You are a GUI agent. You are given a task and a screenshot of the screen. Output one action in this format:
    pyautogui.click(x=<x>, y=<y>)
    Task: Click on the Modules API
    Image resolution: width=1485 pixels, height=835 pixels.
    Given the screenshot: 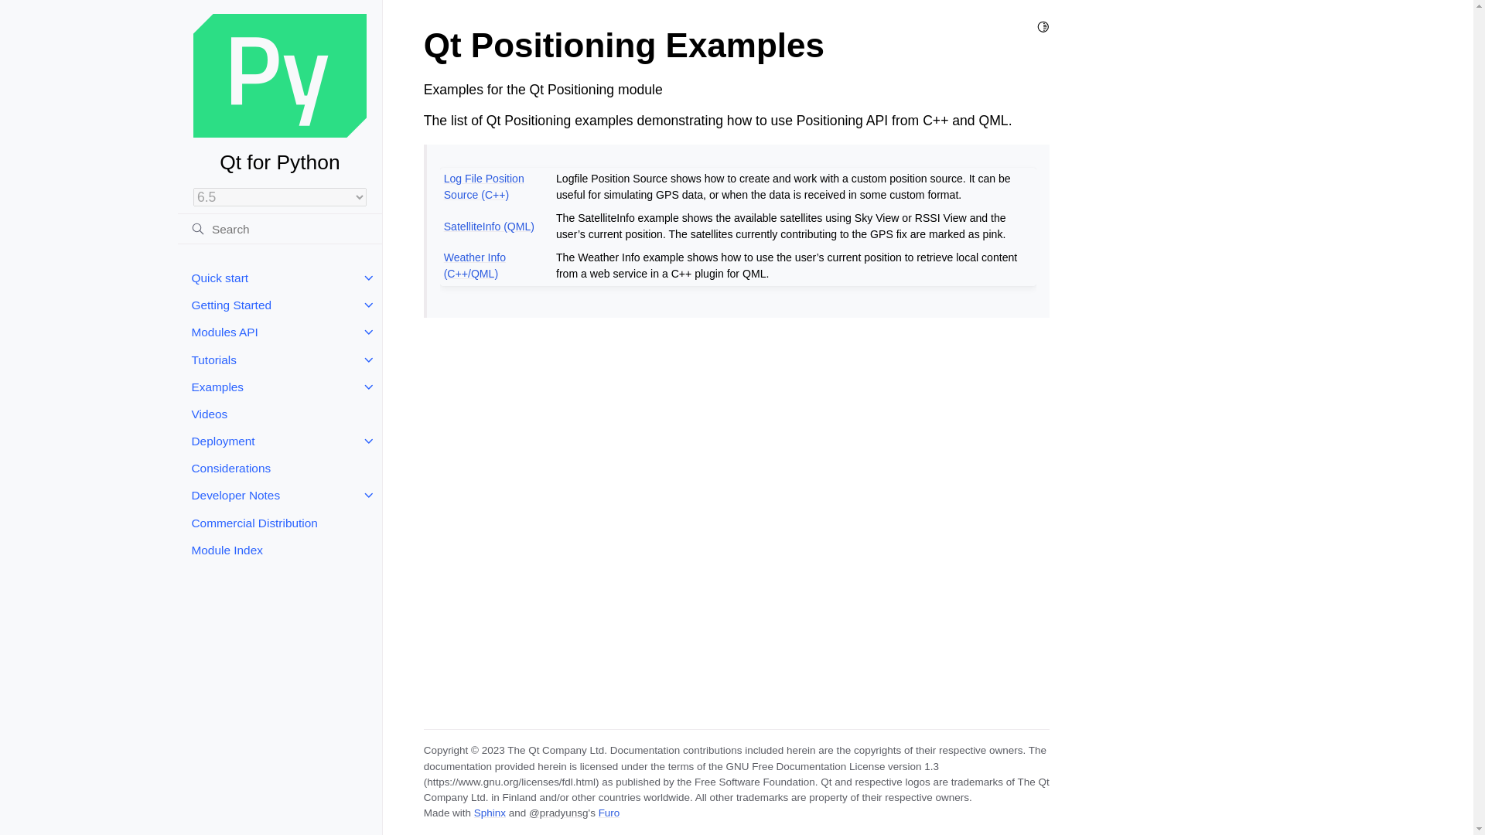 What is the action you would take?
    pyautogui.click(x=280, y=332)
    